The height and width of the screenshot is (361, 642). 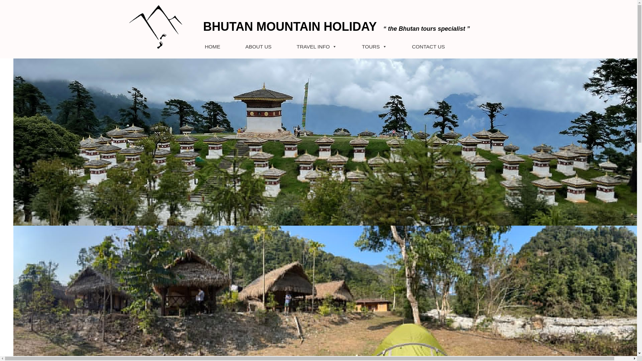 What do you see at coordinates (374, 46) in the screenshot?
I see `TOURS` at bounding box center [374, 46].